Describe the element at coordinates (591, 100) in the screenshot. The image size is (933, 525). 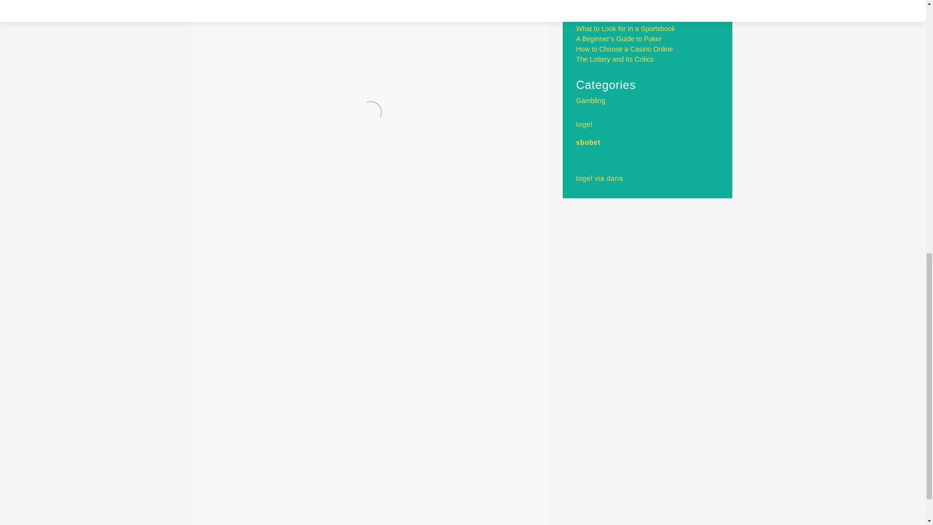
I see `Gambling` at that location.